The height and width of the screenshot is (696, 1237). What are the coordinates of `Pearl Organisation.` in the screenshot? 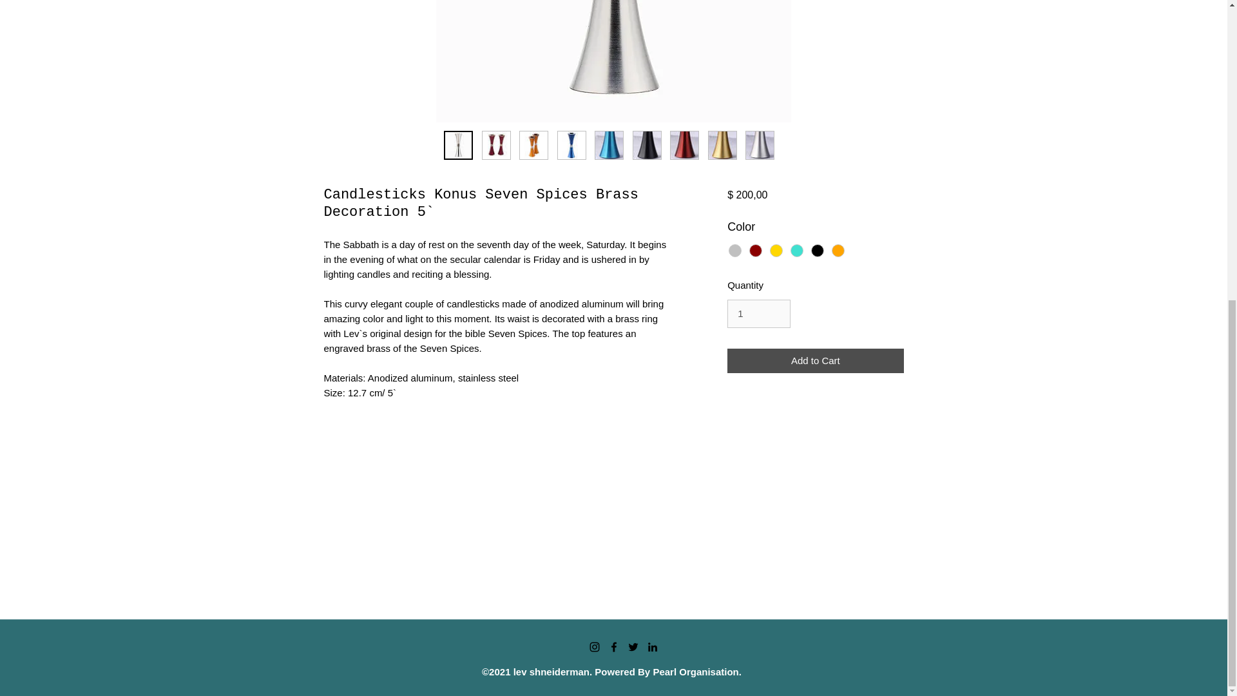 It's located at (697, 672).